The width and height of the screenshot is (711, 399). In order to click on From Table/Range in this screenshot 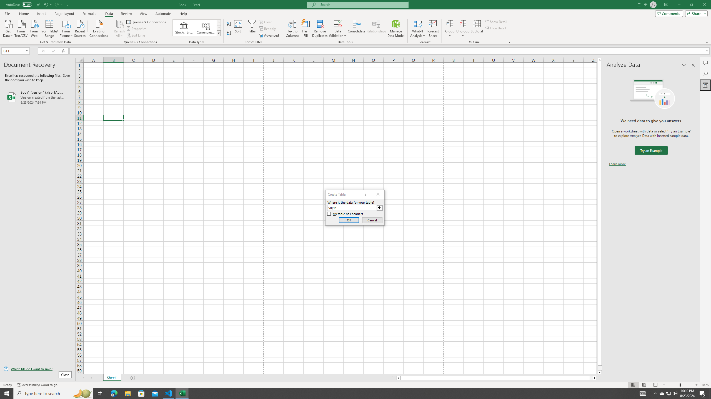, I will do `click(49, 28)`.